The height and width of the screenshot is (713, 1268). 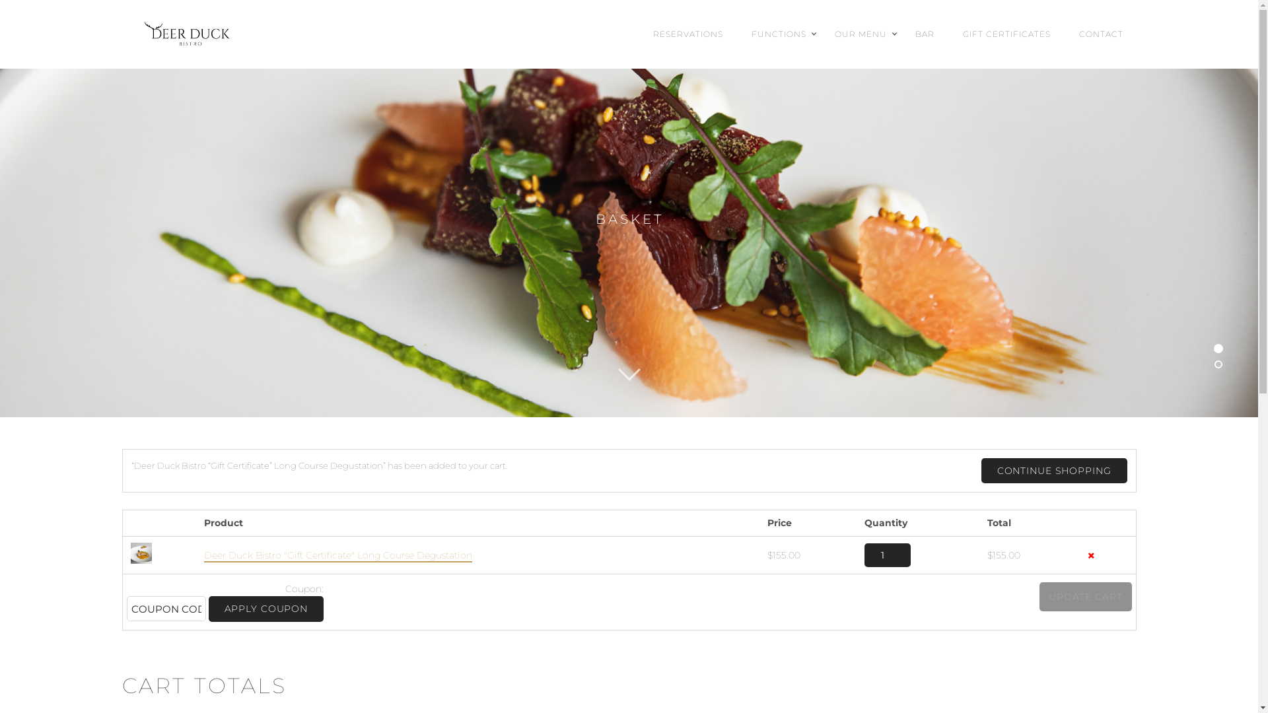 I want to click on FUNCTIONS, so click(x=779, y=34).